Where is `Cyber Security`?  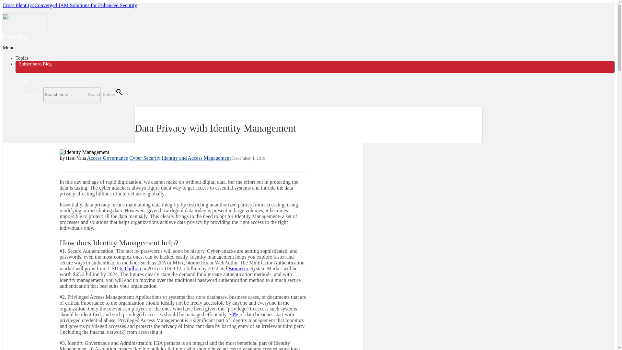 Cyber Security is located at coordinates (145, 157).